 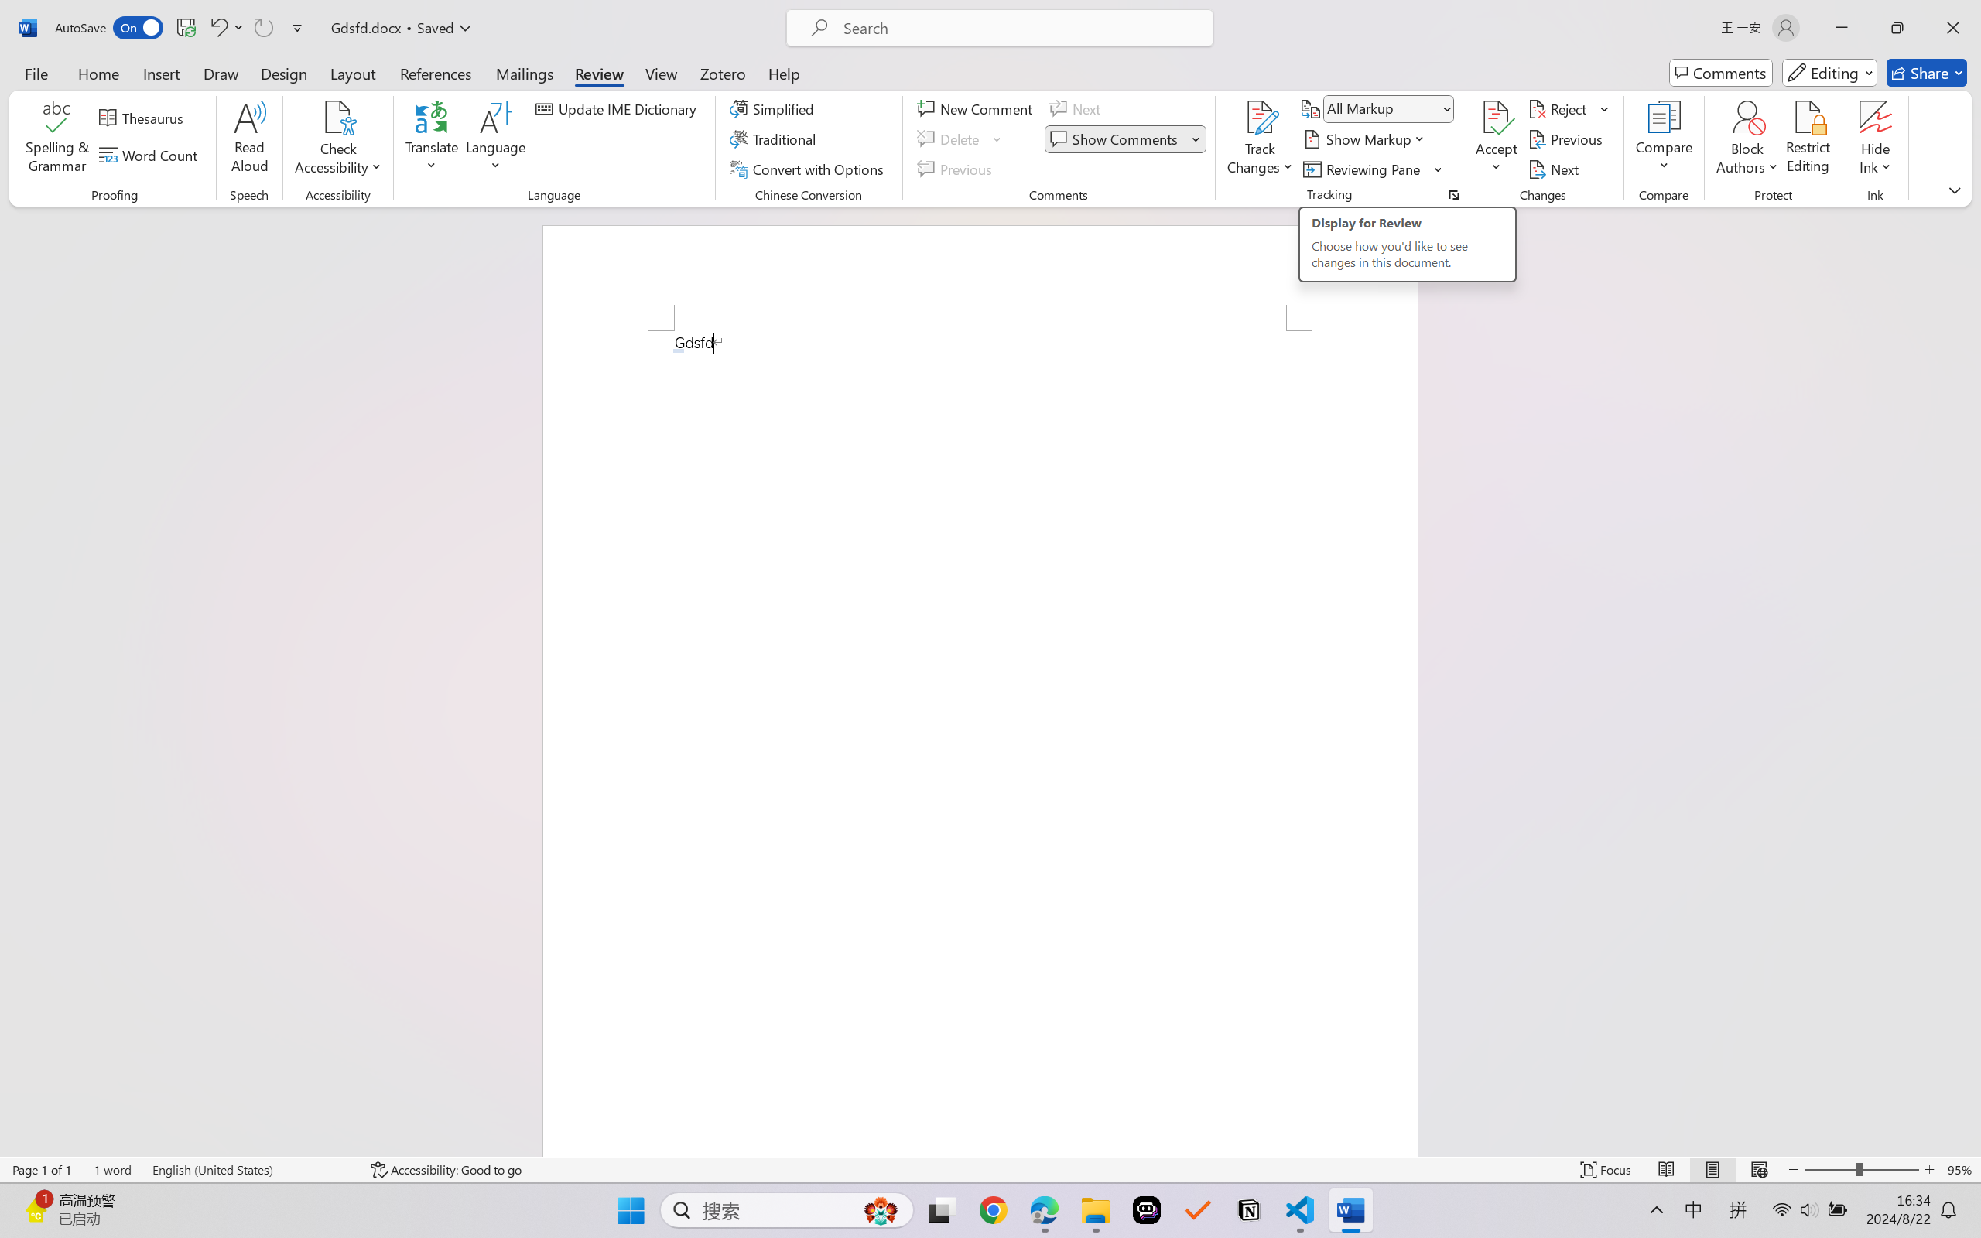 What do you see at coordinates (1447, 109) in the screenshot?
I see `Open` at bounding box center [1447, 109].